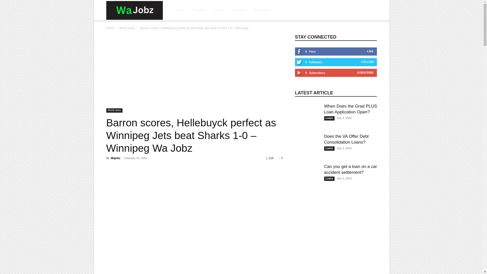 Image resolution: width=487 pixels, height=274 pixels. What do you see at coordinates (134, 10) in the screenshot?
I see `Wa Jobz` at bounding box center [134, 10].